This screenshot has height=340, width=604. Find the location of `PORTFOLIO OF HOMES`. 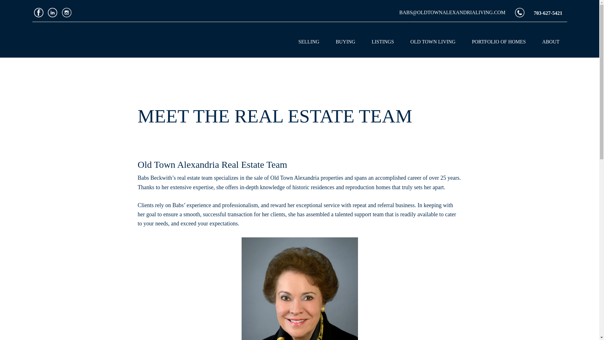

PORTFOLIO OF HOMES is located at coordinates (499, 42).